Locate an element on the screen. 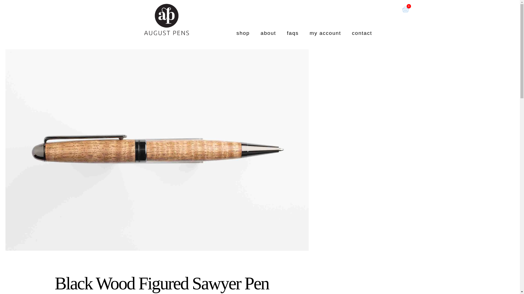 This screenshot has height=294, width=524. faqs is located at coordinates (293, 33).